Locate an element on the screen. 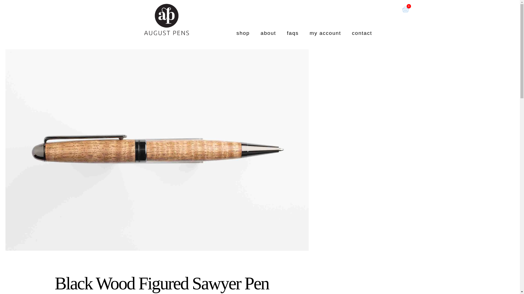 This screenshot has height=294, width=524. faqs is located at coordinates (293, 33).